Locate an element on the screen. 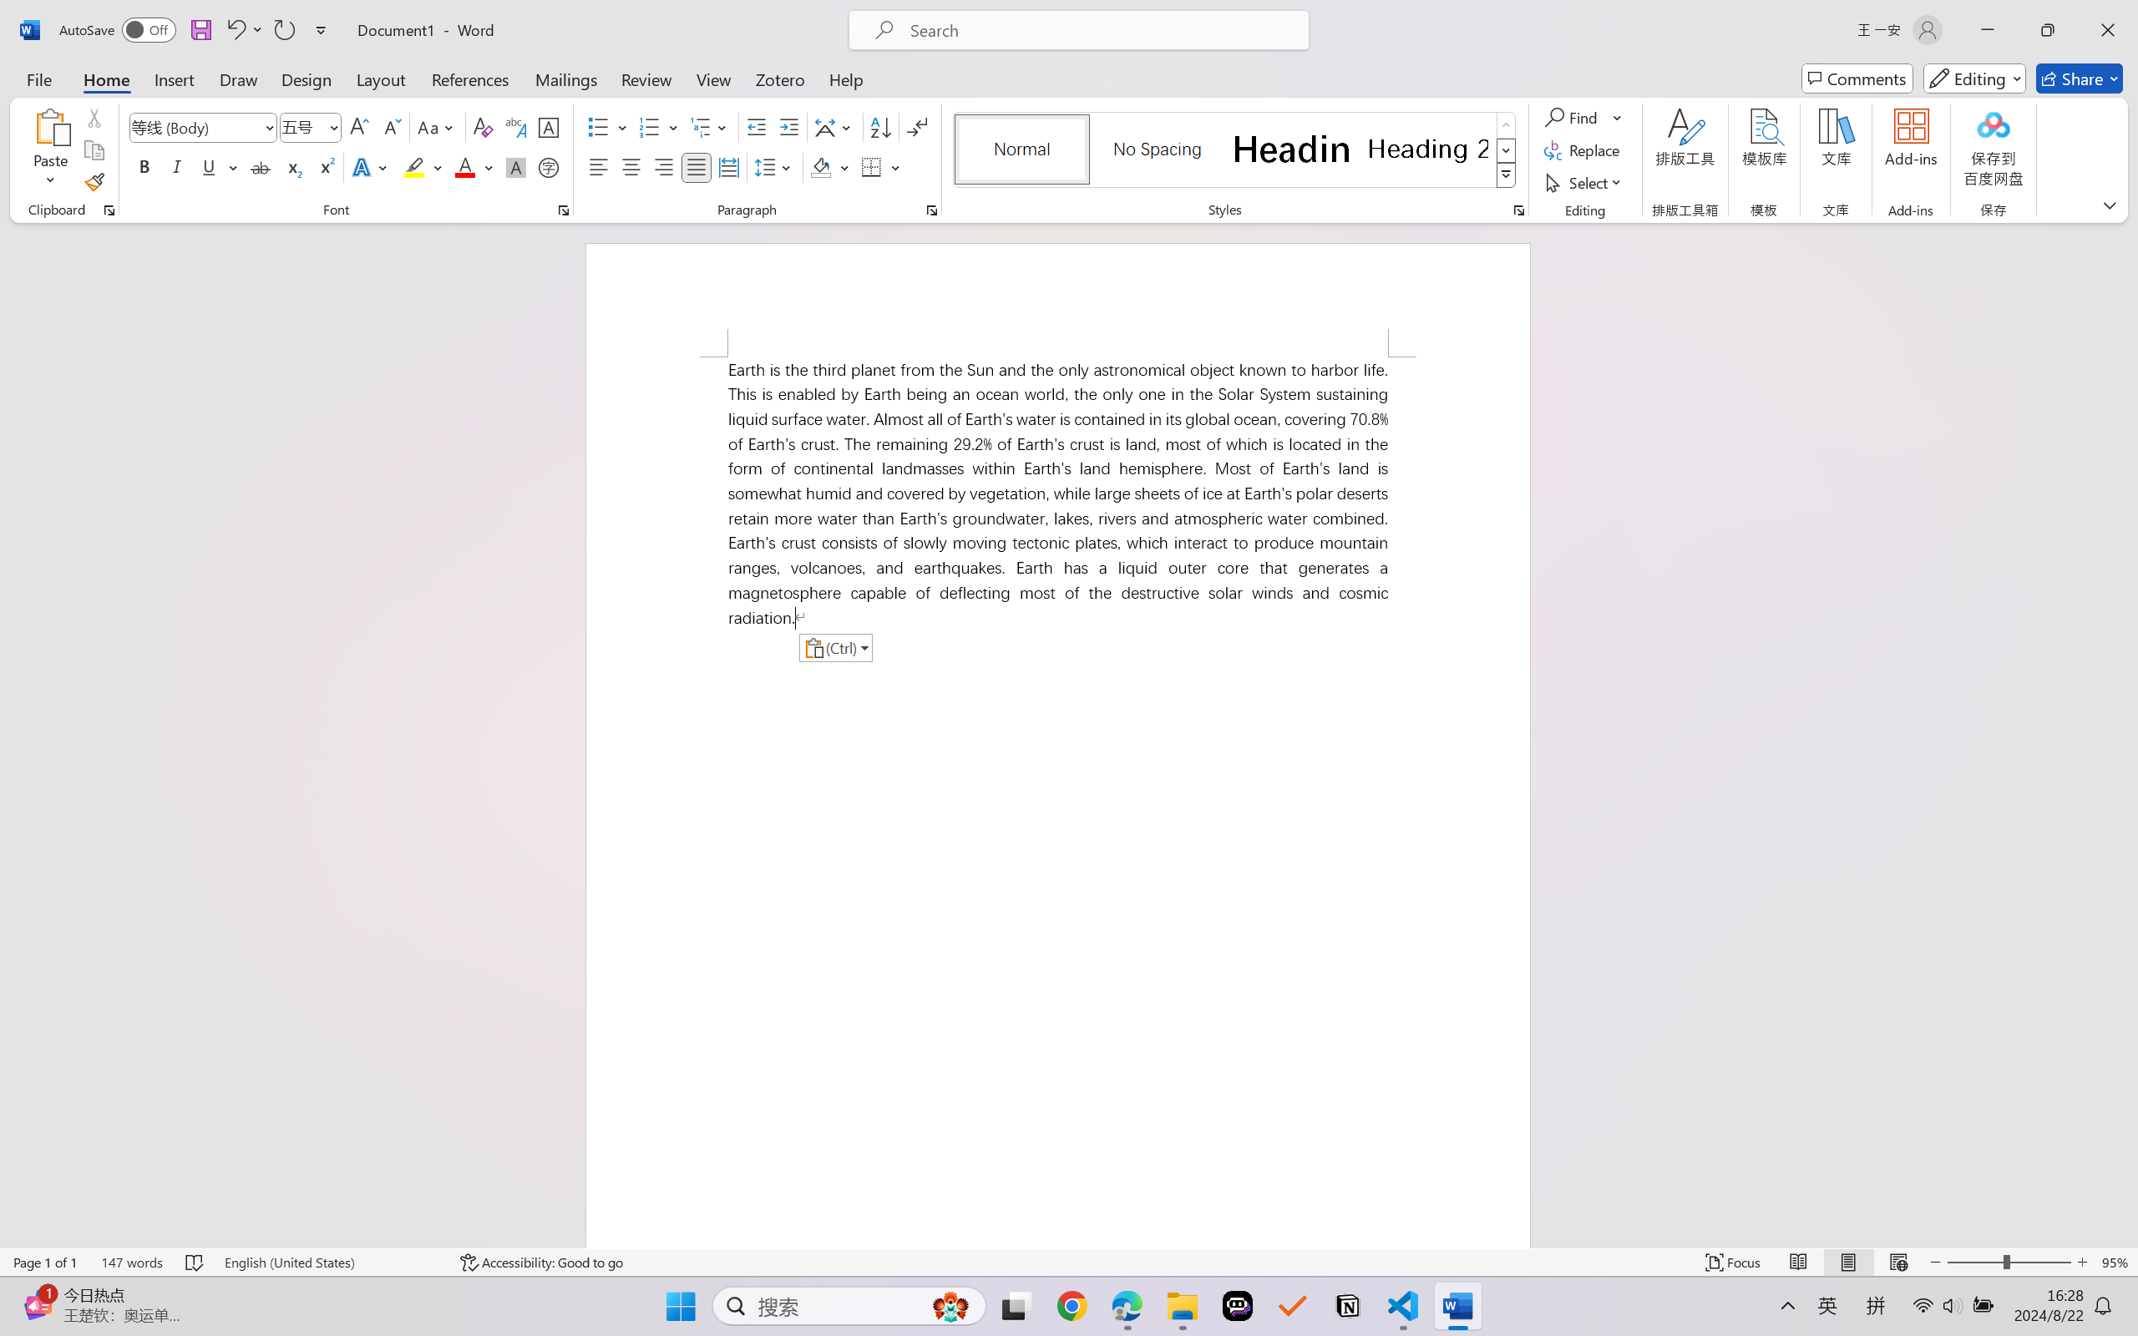 The width and height of the screenshot is (2138, 1336). Clear Formatting is located at coordinates (483, 127).